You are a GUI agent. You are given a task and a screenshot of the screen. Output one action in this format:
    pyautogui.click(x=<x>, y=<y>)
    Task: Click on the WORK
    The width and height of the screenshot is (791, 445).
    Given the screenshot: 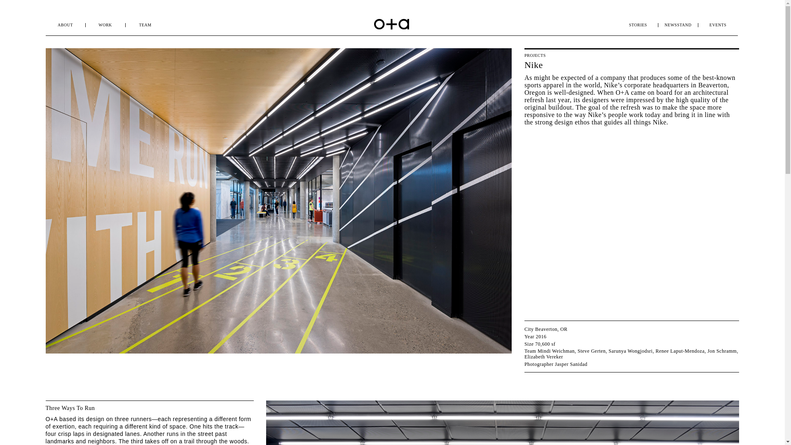 What is the action you would take?
    pyautogui.click(x=105, y=25)
    